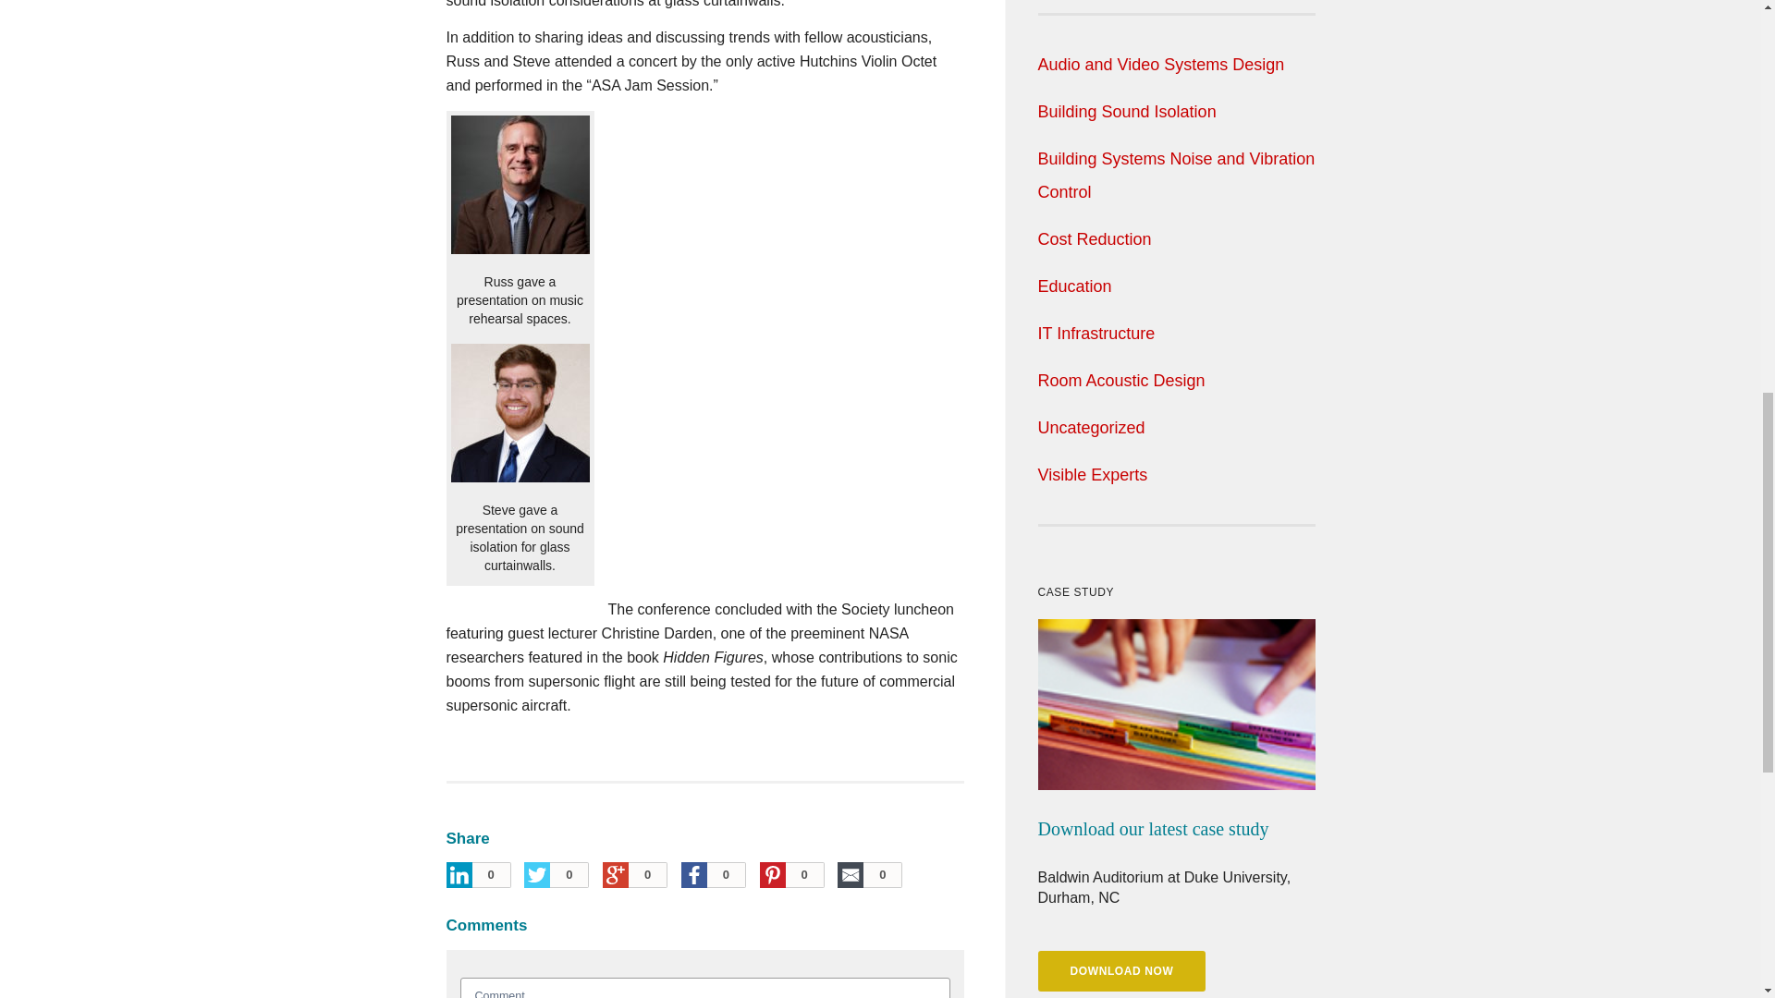 This screenshot has height=998, width=1775. What do you see at coordinates (1093, 238) in the screenshot?
I see `Cost Reduction` at bounding box center [1093, 238].